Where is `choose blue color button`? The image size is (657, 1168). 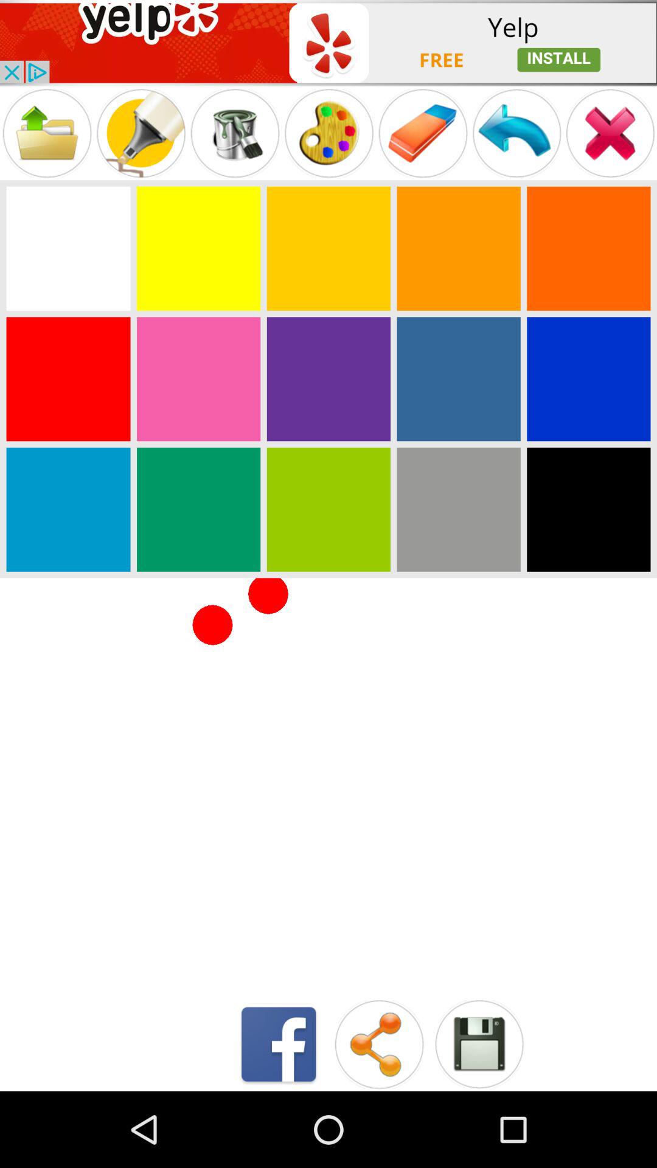 choose blue color button is located at coordinates (68, 509).